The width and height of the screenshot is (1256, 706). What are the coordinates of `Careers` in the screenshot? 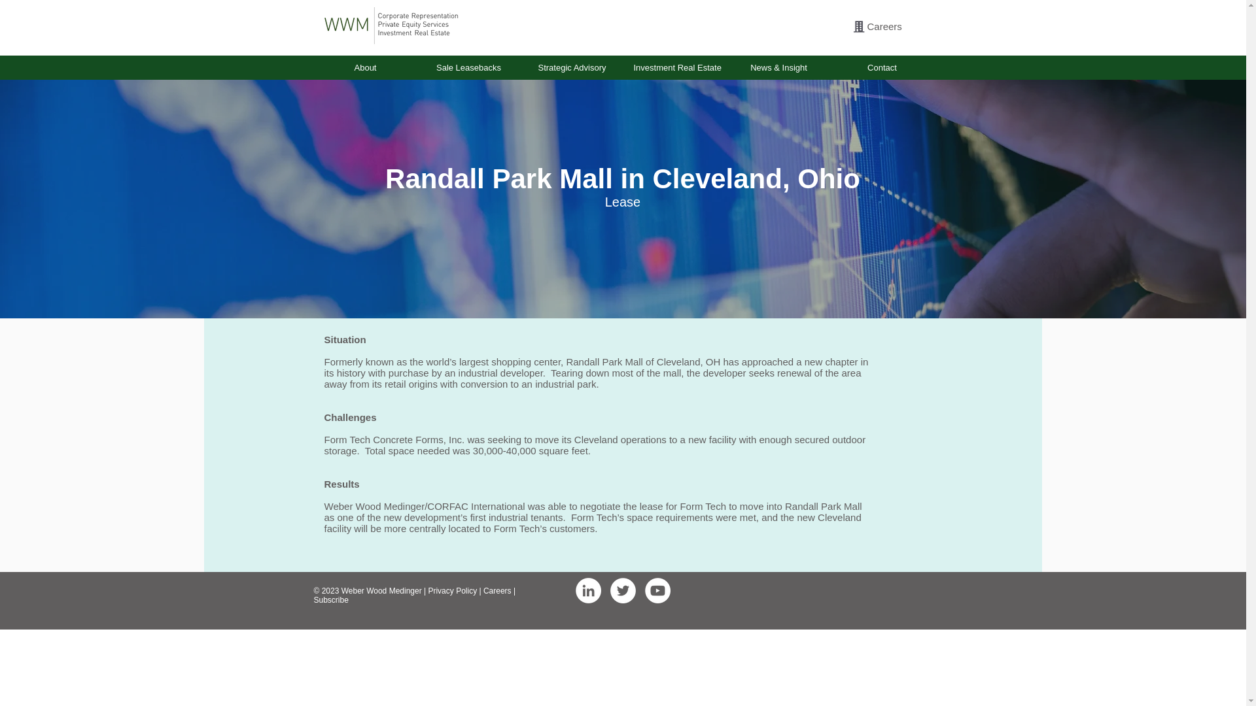 It's located at (884, 26).